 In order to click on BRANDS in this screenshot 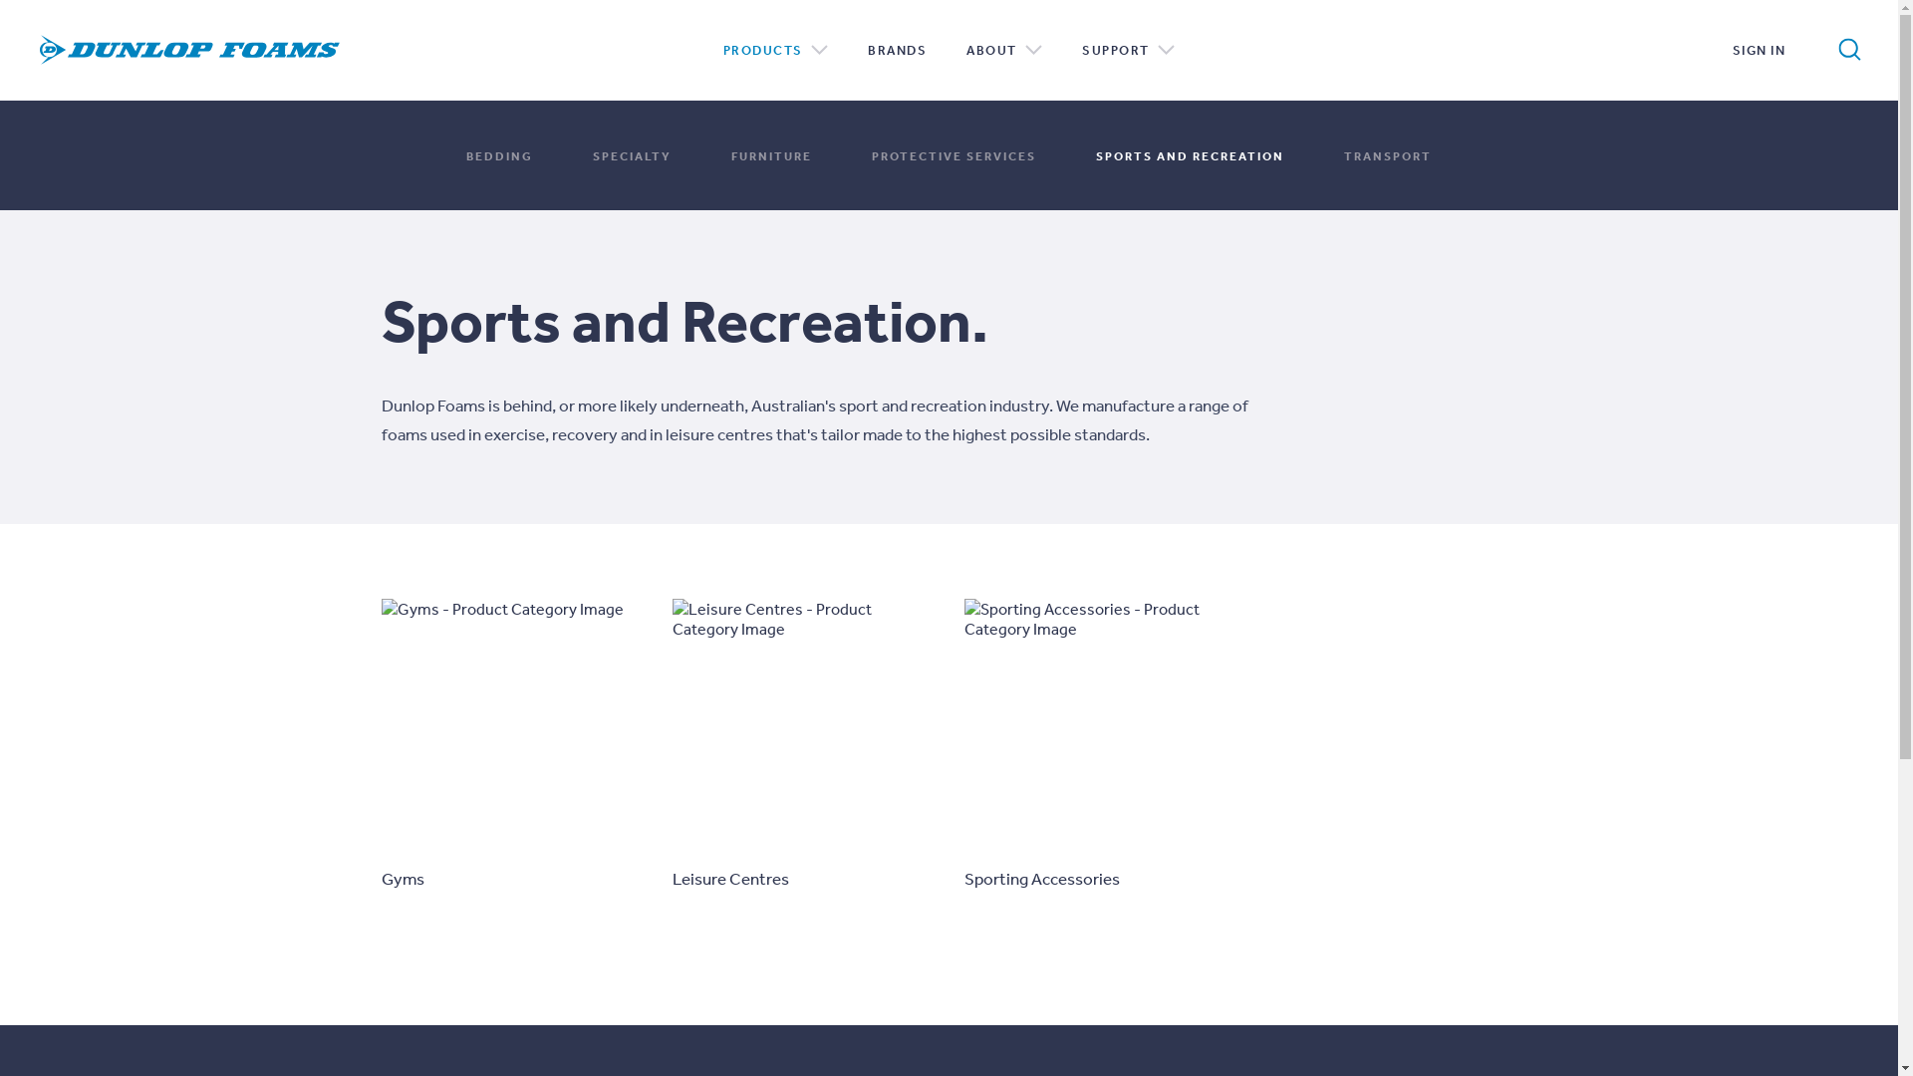, I will do `click(897, 50)`.